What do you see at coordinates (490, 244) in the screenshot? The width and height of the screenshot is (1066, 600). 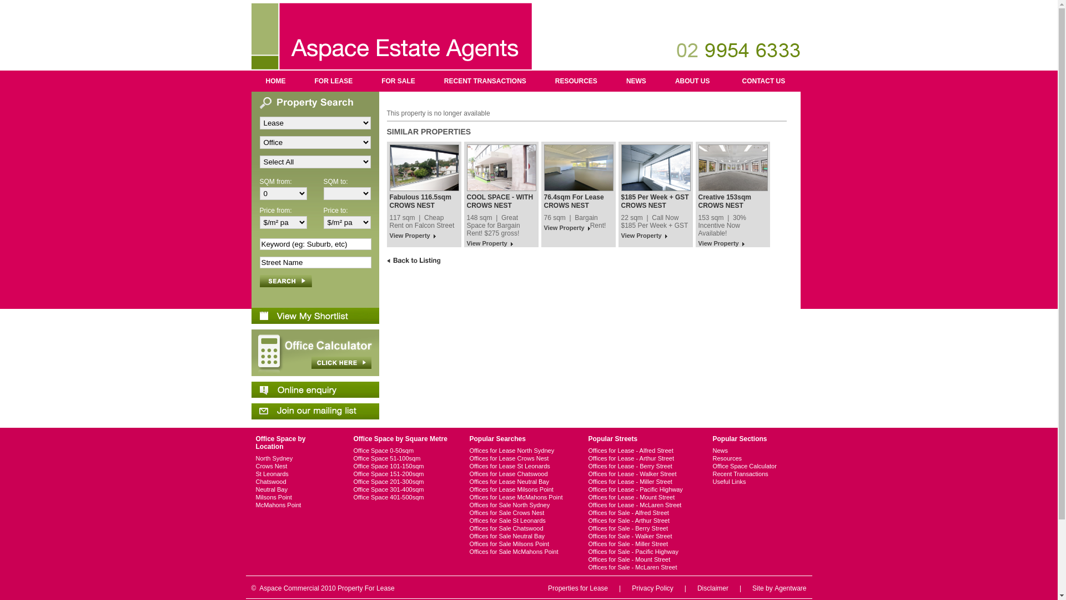 I see `View Property` at bounding box center [490, 244].